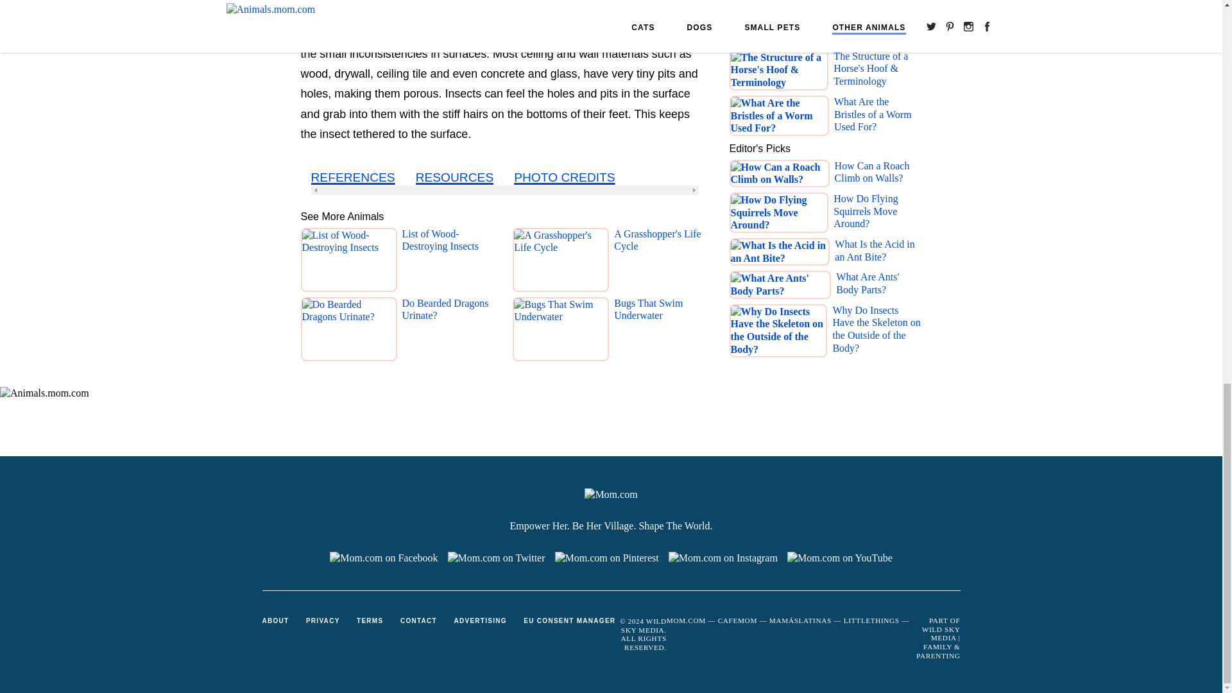 Image resolution: width=1232 pixels, height=693 pixels. What do you see at coordinates (661, 262) in the screenshot?
I see `A Grasshopper's Life Cycle` at bounding box center [661, 262].